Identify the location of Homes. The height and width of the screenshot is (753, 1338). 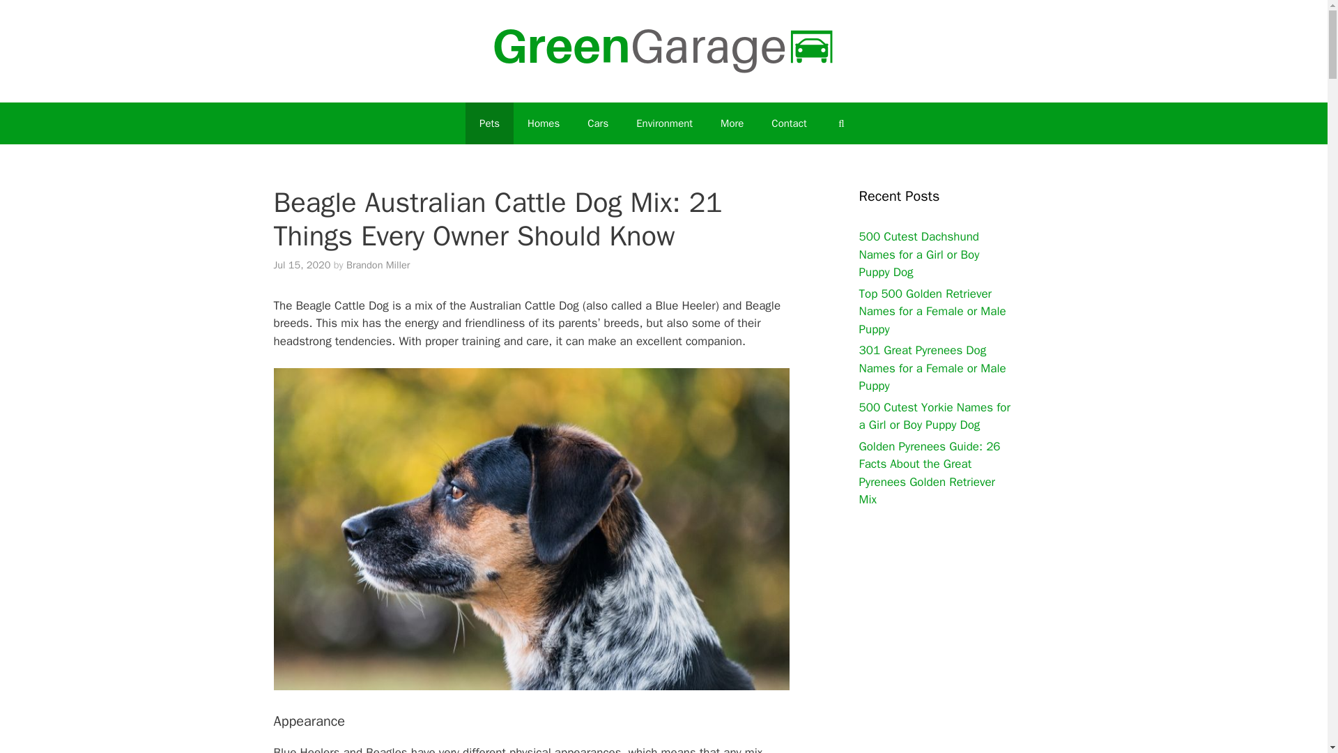
(544, 123).